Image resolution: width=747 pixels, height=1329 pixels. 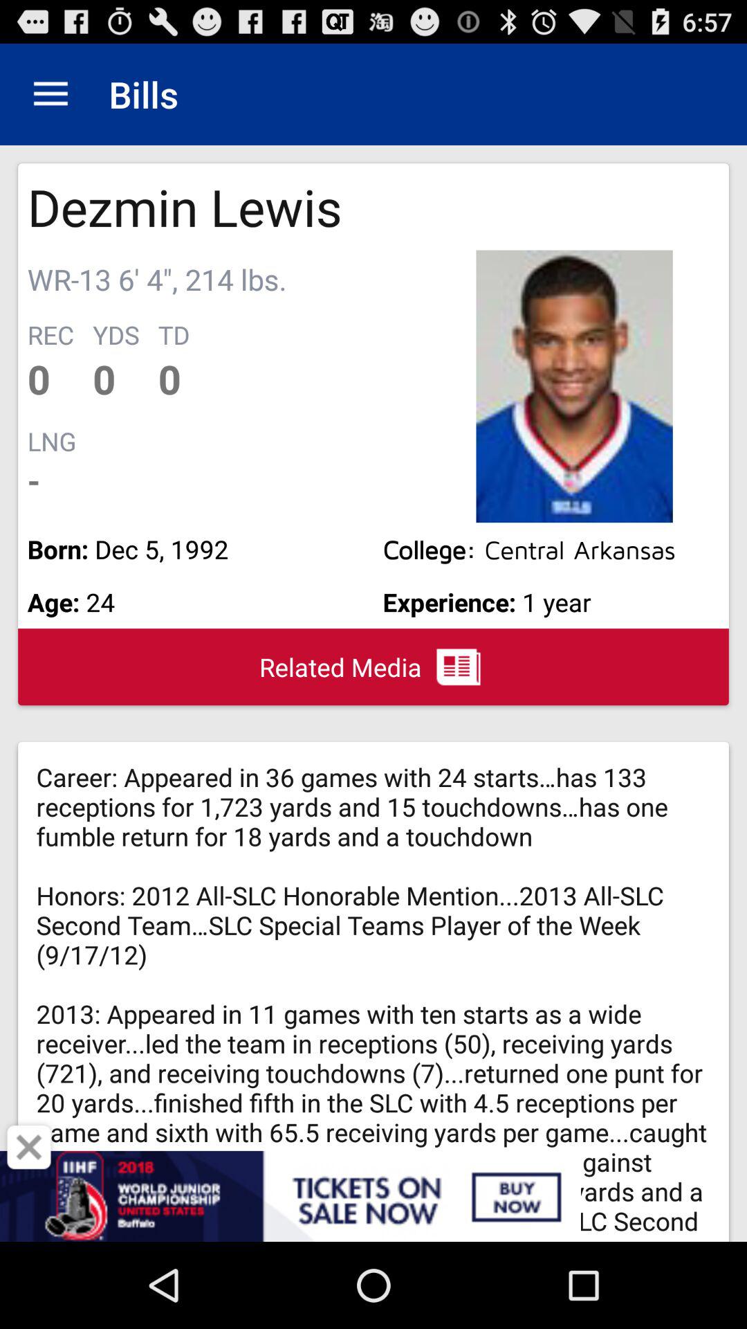 What do you see at coordinates (50, 94) in the screenshot?
I see `press the item above dezmin lewis` at bounding box center [50, 94].